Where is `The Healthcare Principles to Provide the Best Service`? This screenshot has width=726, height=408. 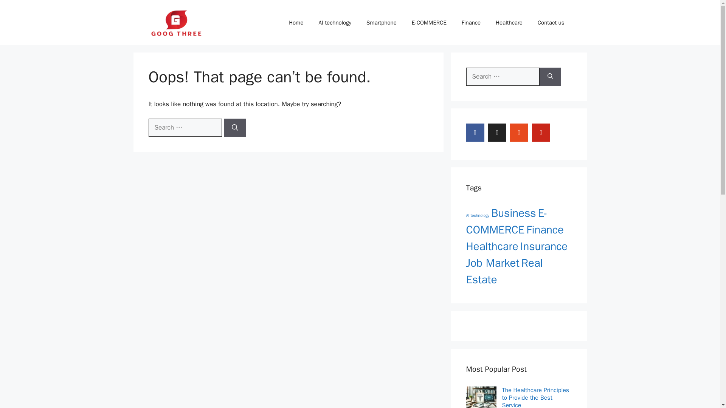
The Healthcare Principles to Provide the Best Service is located at coordinates (537, 397).